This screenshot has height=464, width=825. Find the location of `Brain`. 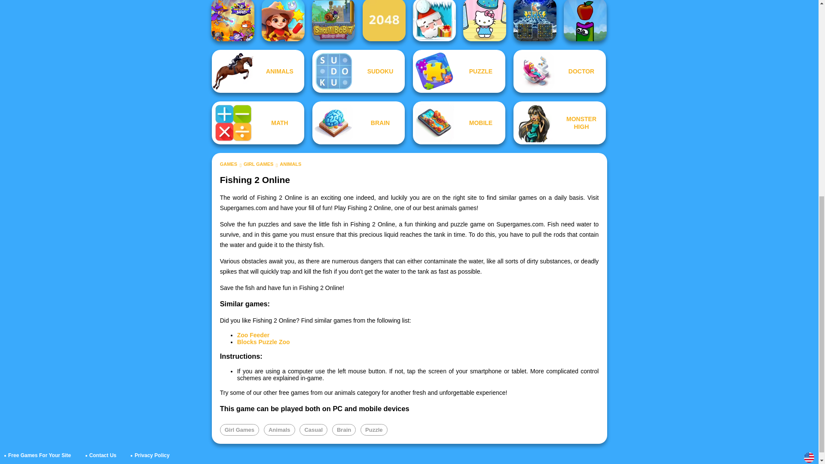

Brain is located at coordinates (344, 430).